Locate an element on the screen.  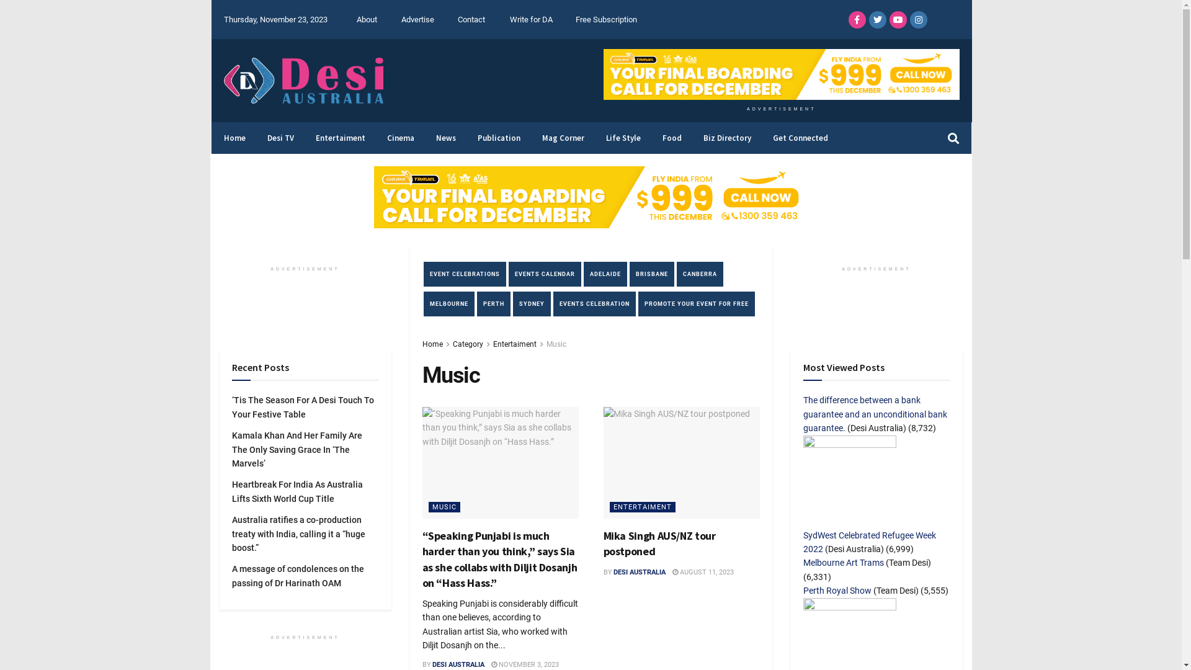
Life Style is located at coordinates (622, 138).